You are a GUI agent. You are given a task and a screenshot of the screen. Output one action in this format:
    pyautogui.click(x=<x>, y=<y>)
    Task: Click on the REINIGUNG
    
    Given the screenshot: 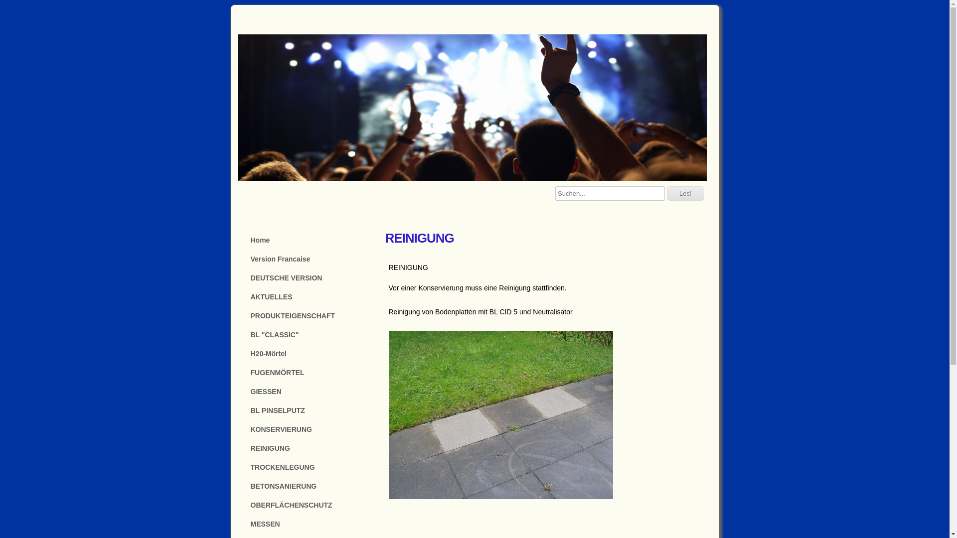 What is the action you would take?
    pyautogui.click(x=310, y=448)
    